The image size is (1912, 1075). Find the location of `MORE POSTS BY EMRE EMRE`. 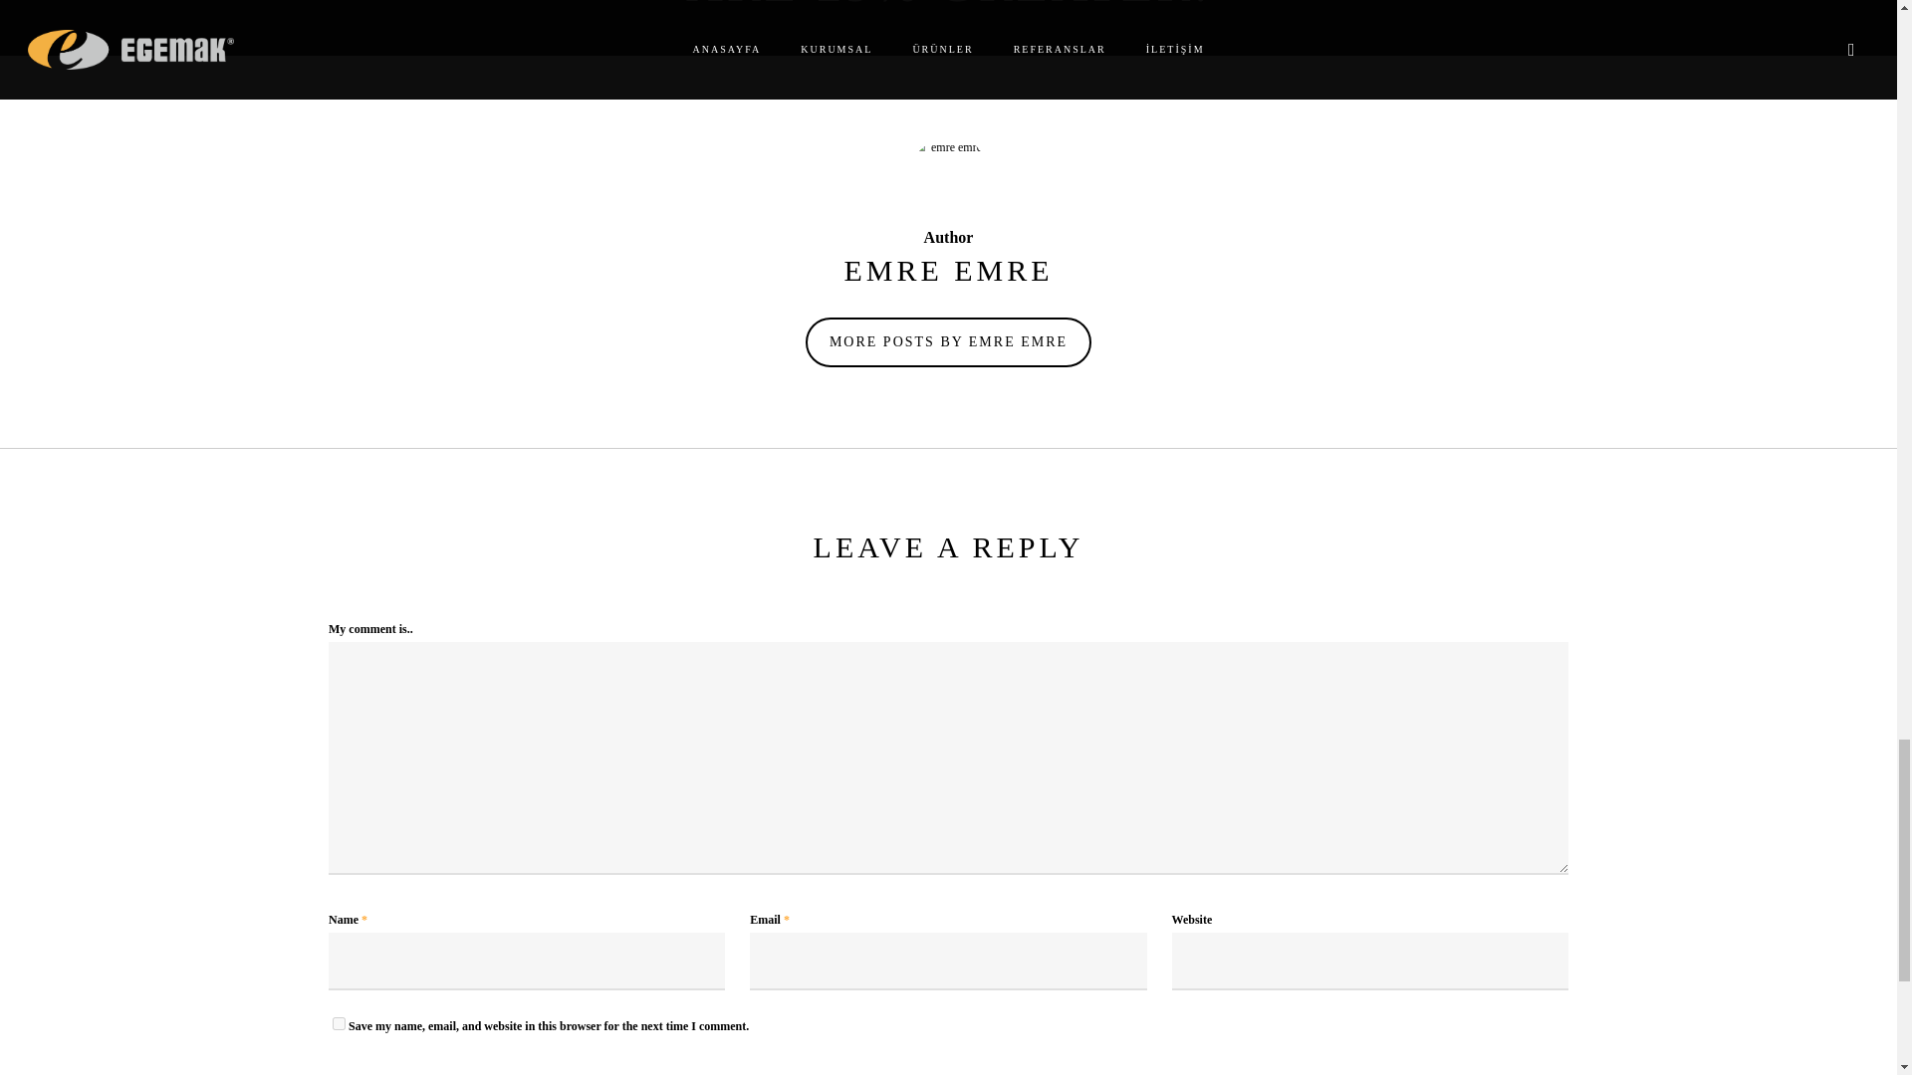

MORE POSTS BY EMRE EMRE is located at coordinates (948, 342).